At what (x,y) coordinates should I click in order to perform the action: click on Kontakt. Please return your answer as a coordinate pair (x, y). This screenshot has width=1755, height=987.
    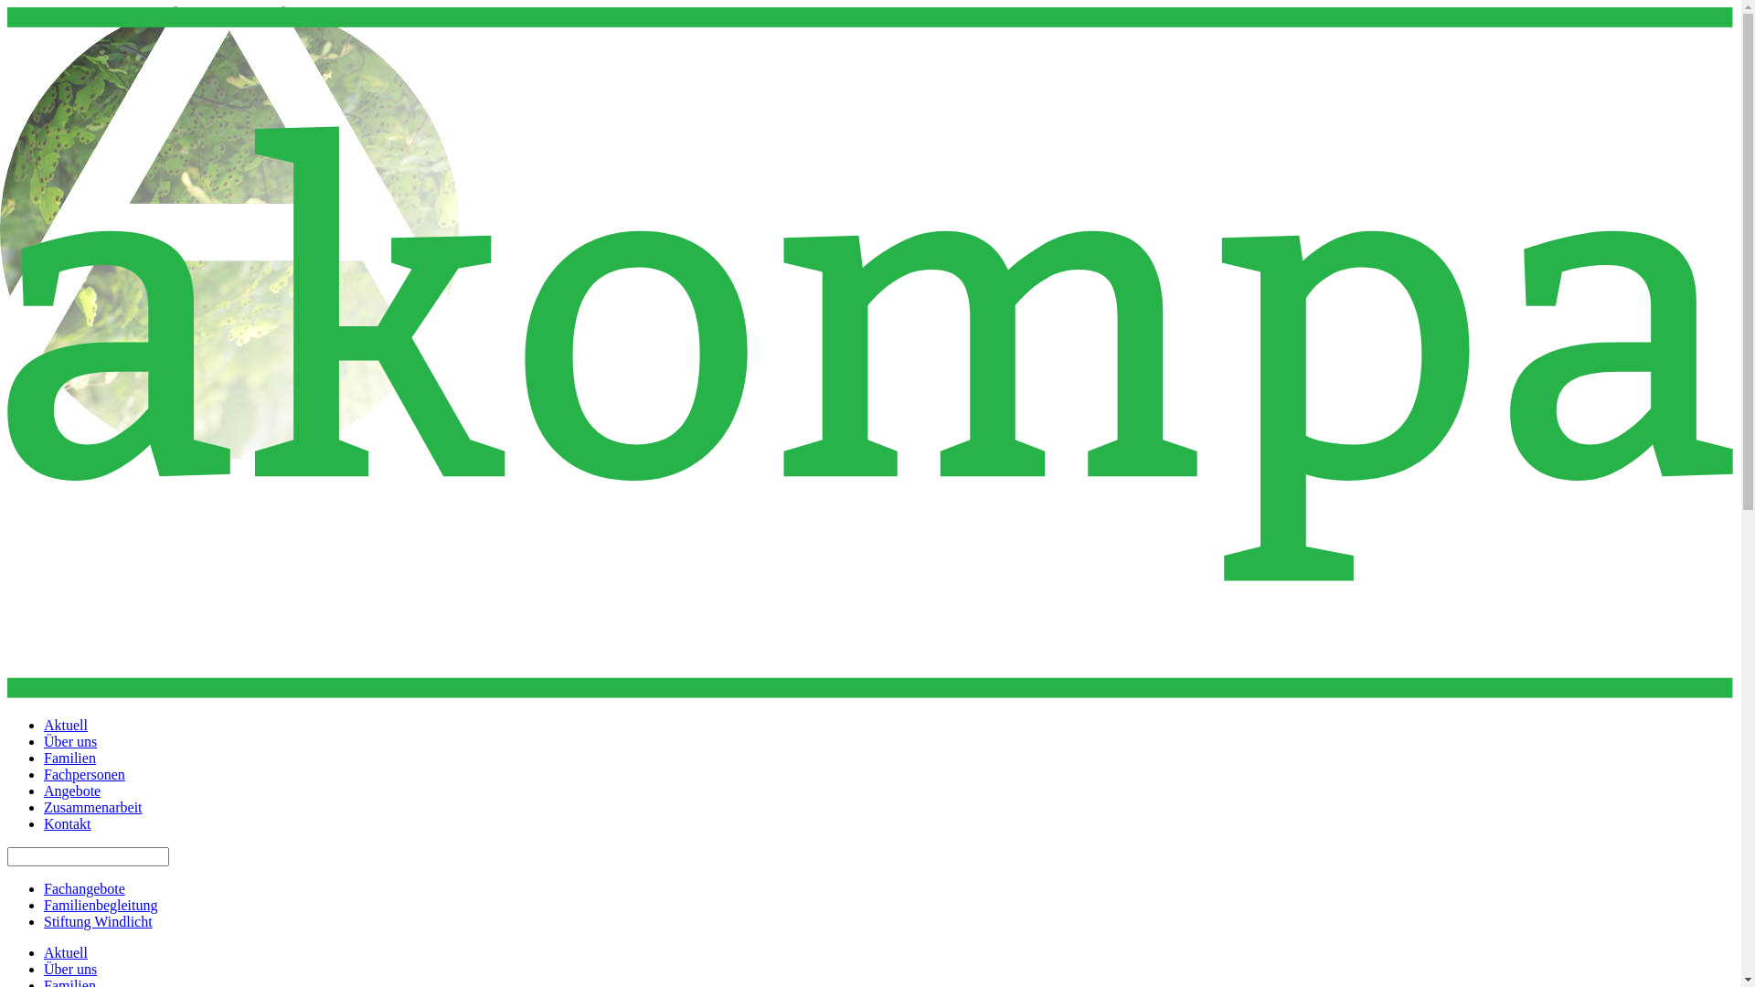
    Looking at the image, I should click on (68, 824).